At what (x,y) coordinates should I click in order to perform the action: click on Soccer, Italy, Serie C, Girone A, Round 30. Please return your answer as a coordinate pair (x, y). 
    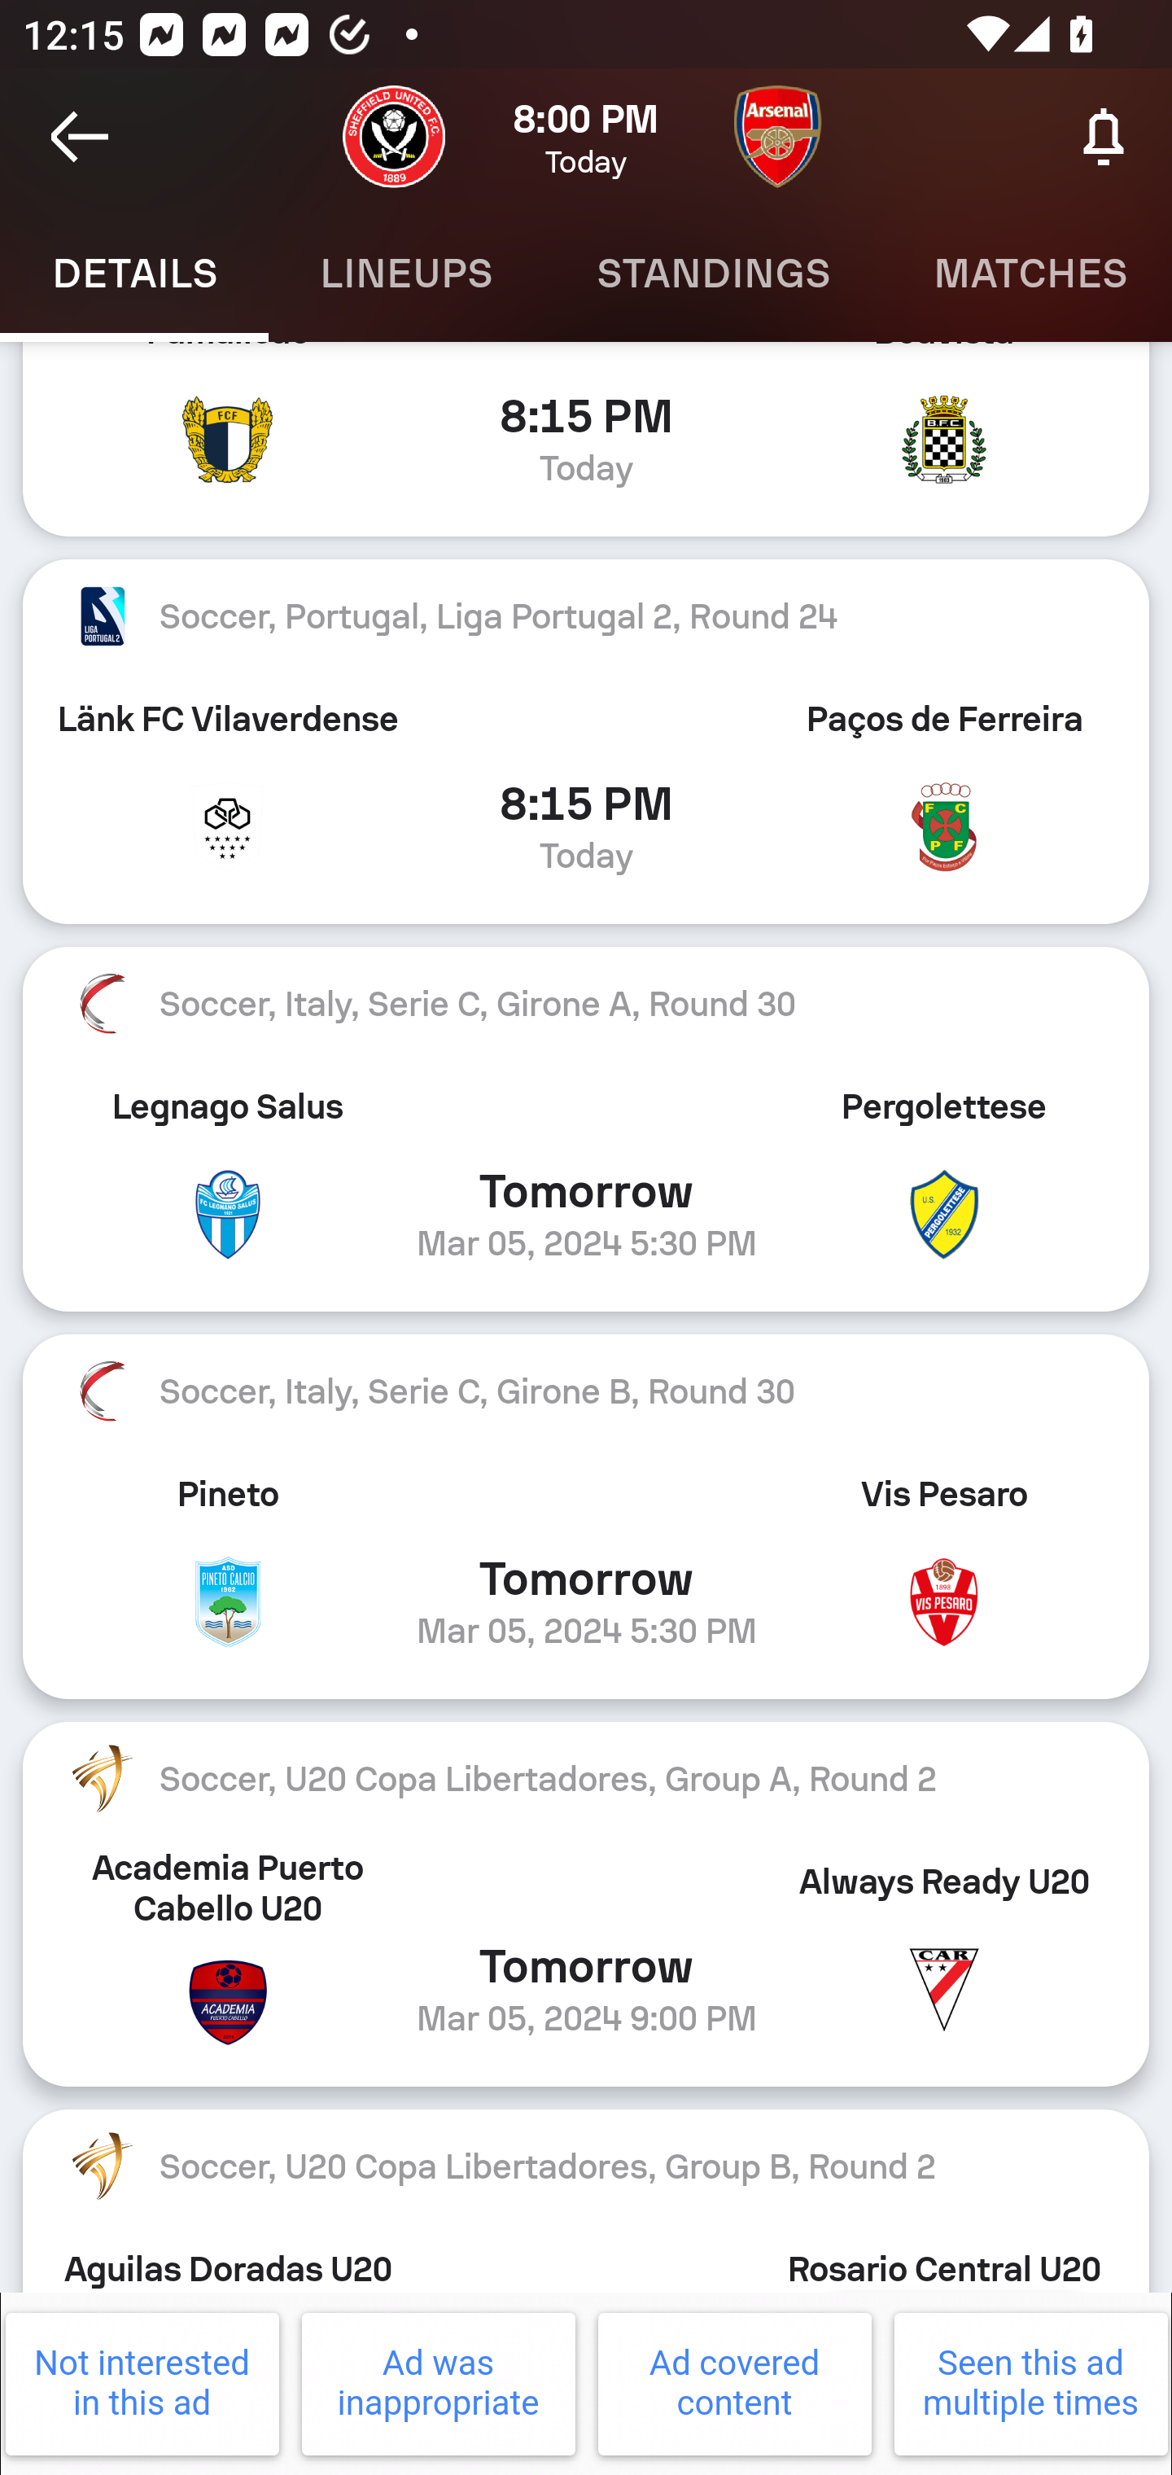
    Looking at the image, I should click on (586, 1005).